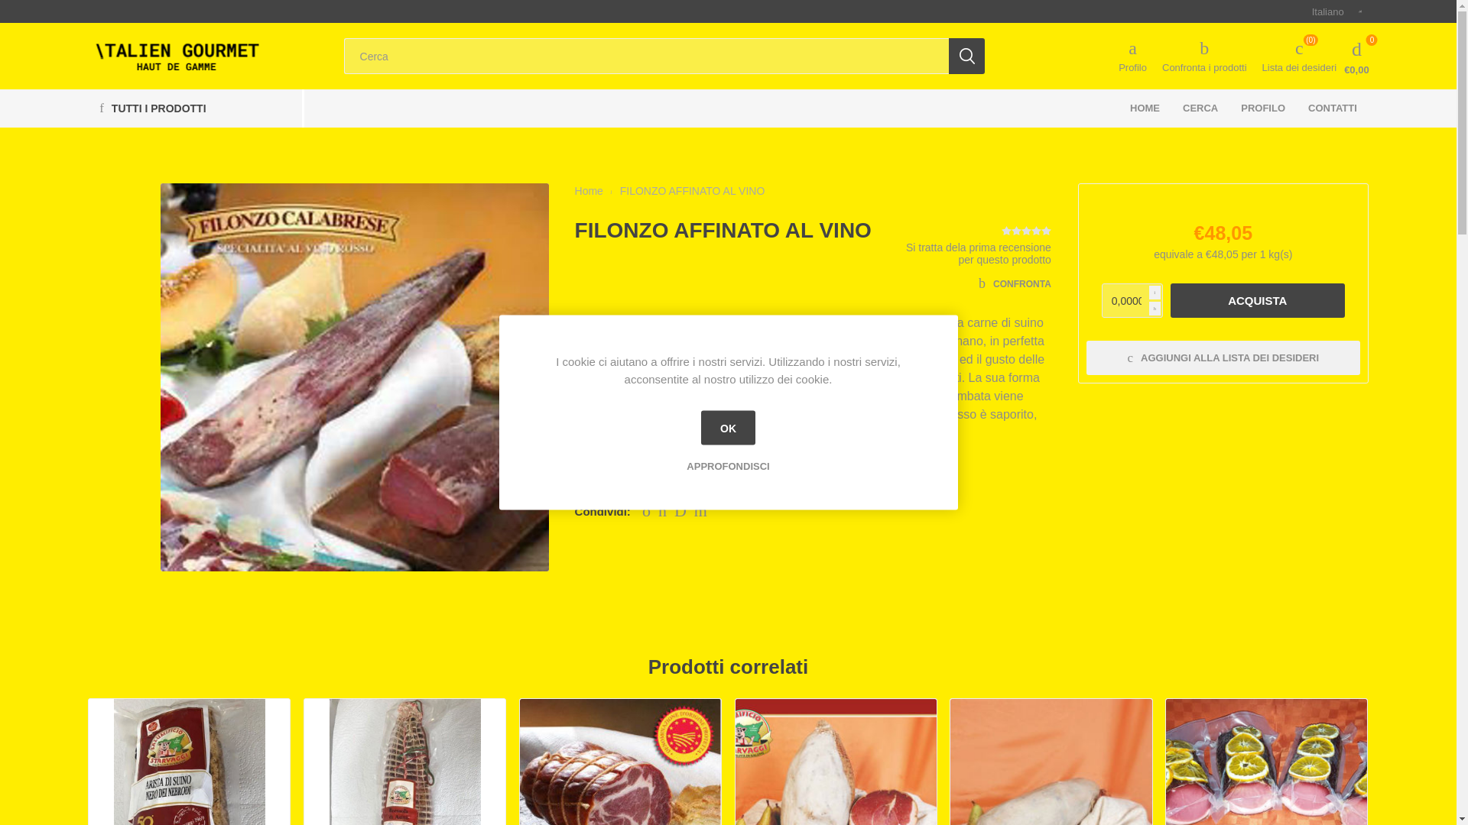 The height and width of the screenshot is (825, 1468). I want to click on Cerca, so click(966, 56).